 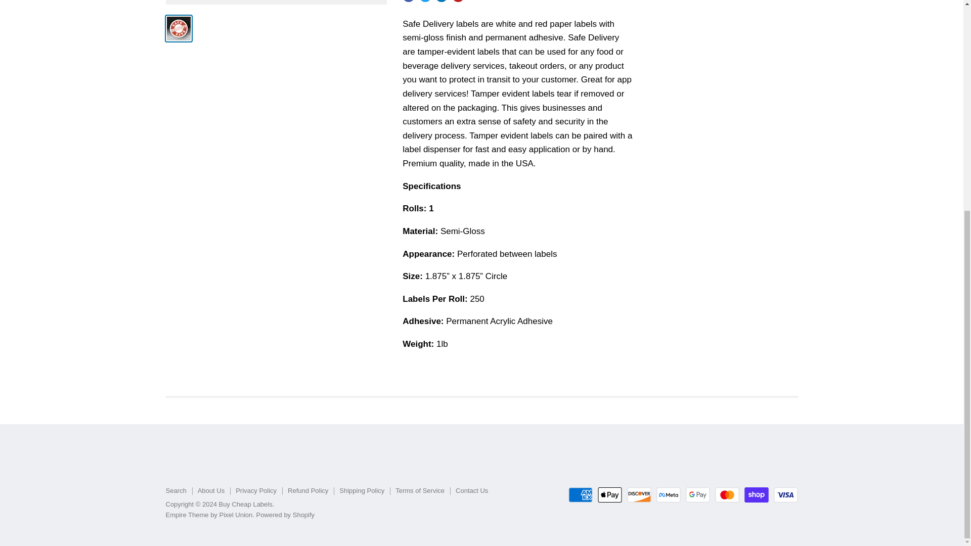 I want to click on Google Pay, so click(x=697, y=494).